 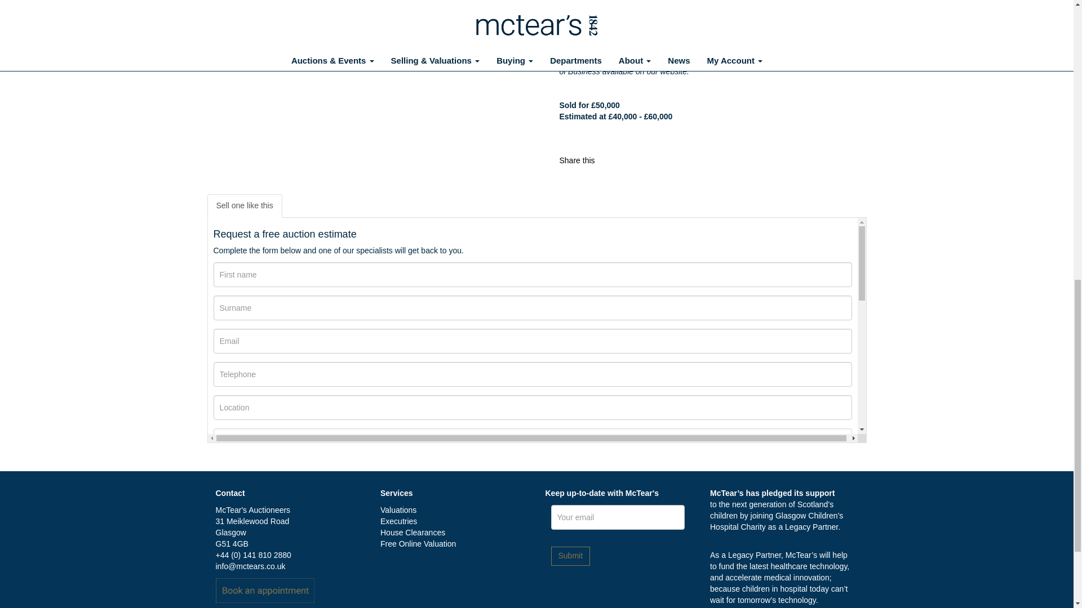 I want to click on Submit, so click(x=570, y=556).